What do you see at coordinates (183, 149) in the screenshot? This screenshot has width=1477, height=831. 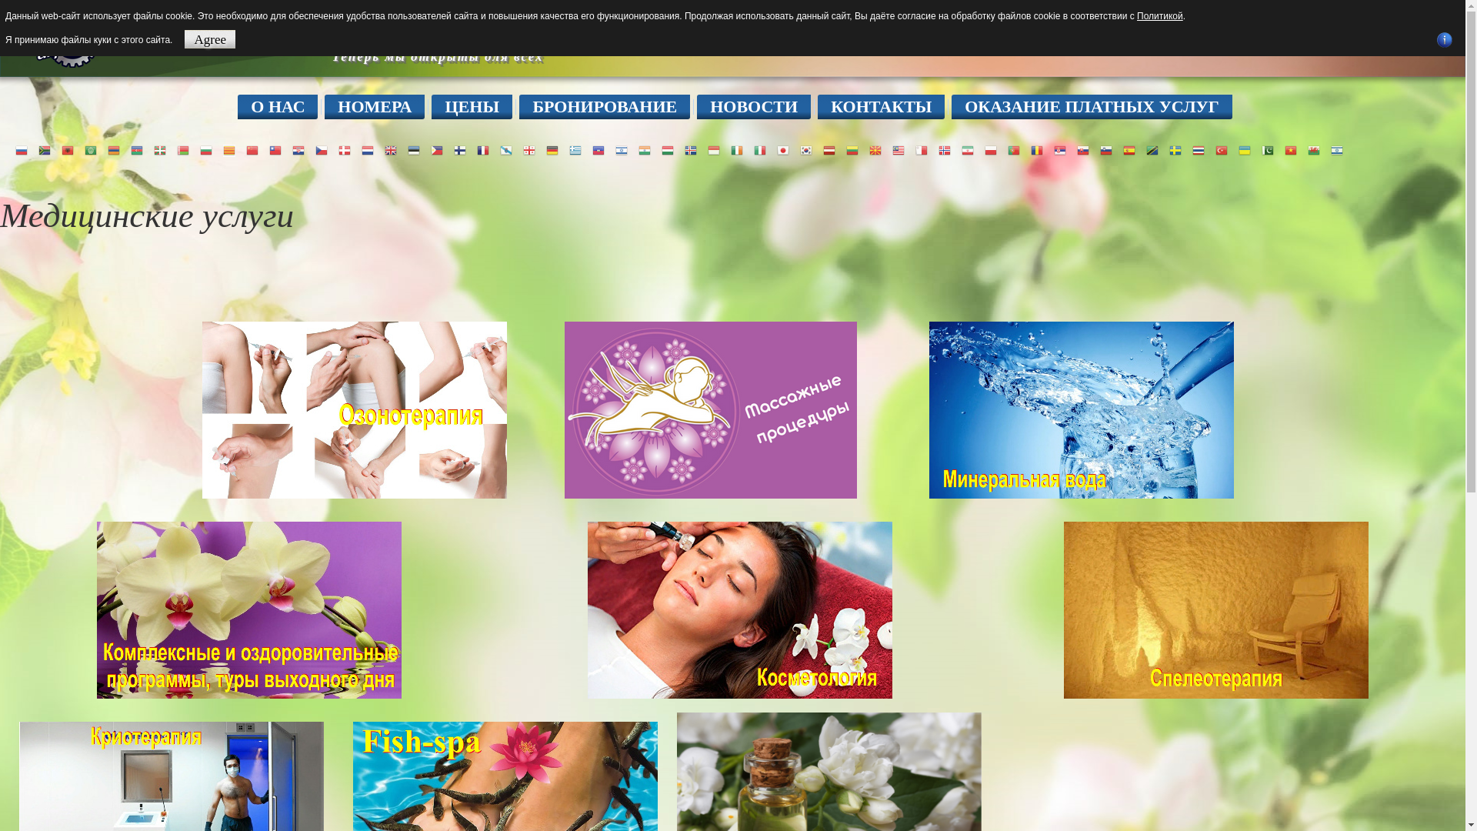 I see `Belarusian` at bounding box center [183, 149].